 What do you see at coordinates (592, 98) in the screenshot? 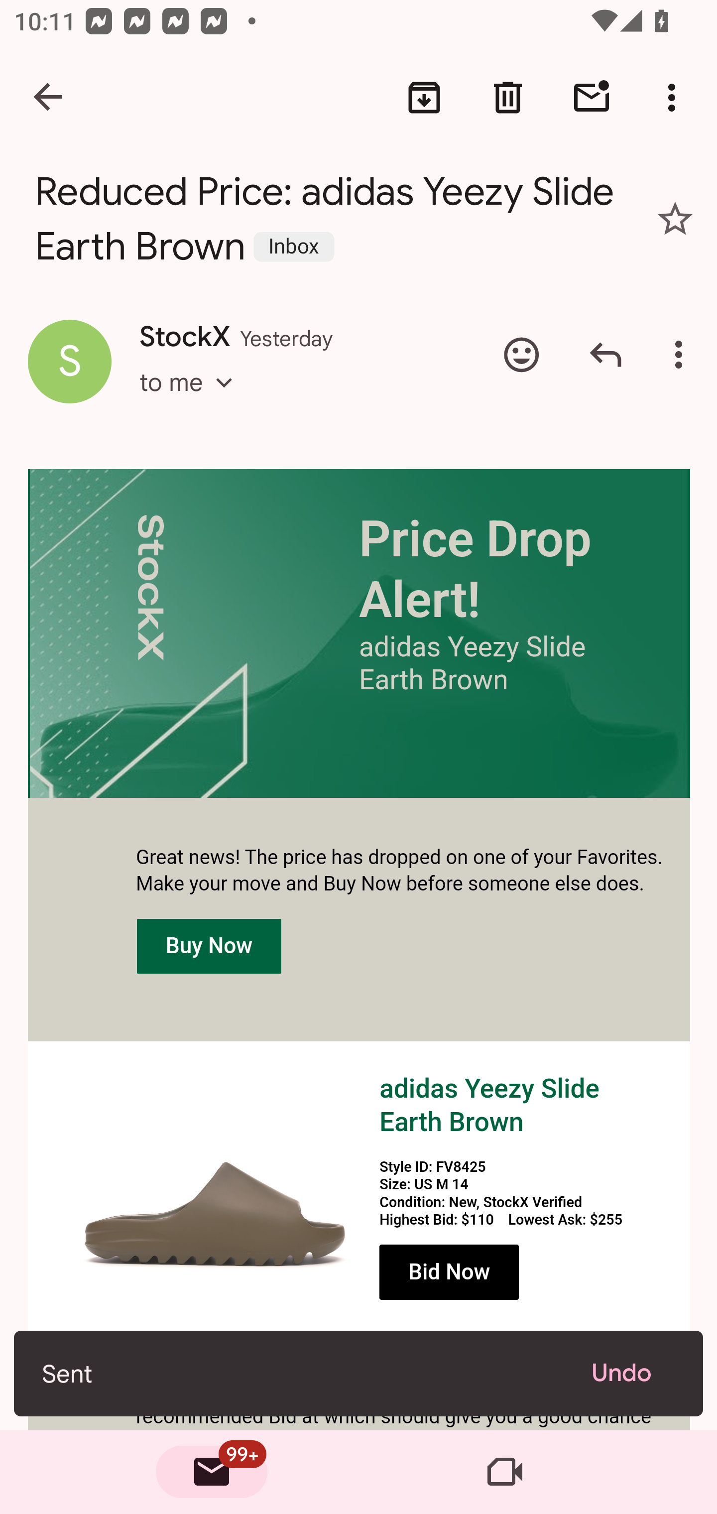
I see `Mark unread` at bounding box center [592, 98].